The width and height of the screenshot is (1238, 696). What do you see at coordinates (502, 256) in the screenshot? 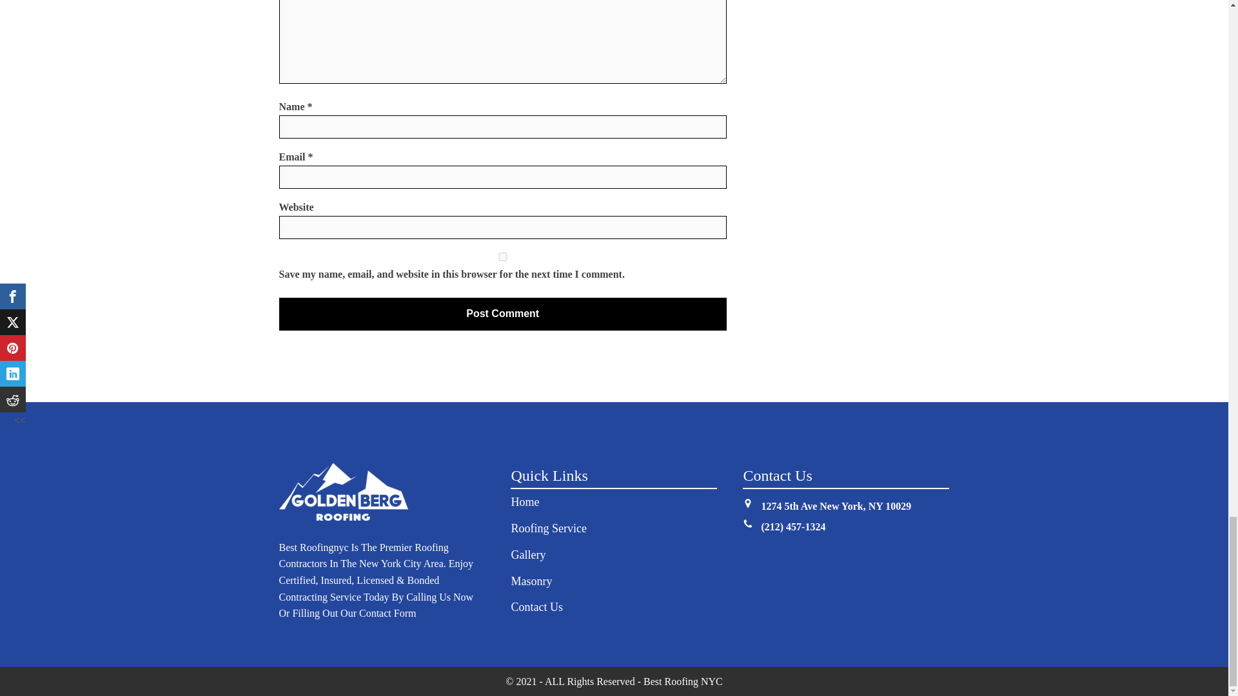
I see `yes` at bounding box center [502, 256].